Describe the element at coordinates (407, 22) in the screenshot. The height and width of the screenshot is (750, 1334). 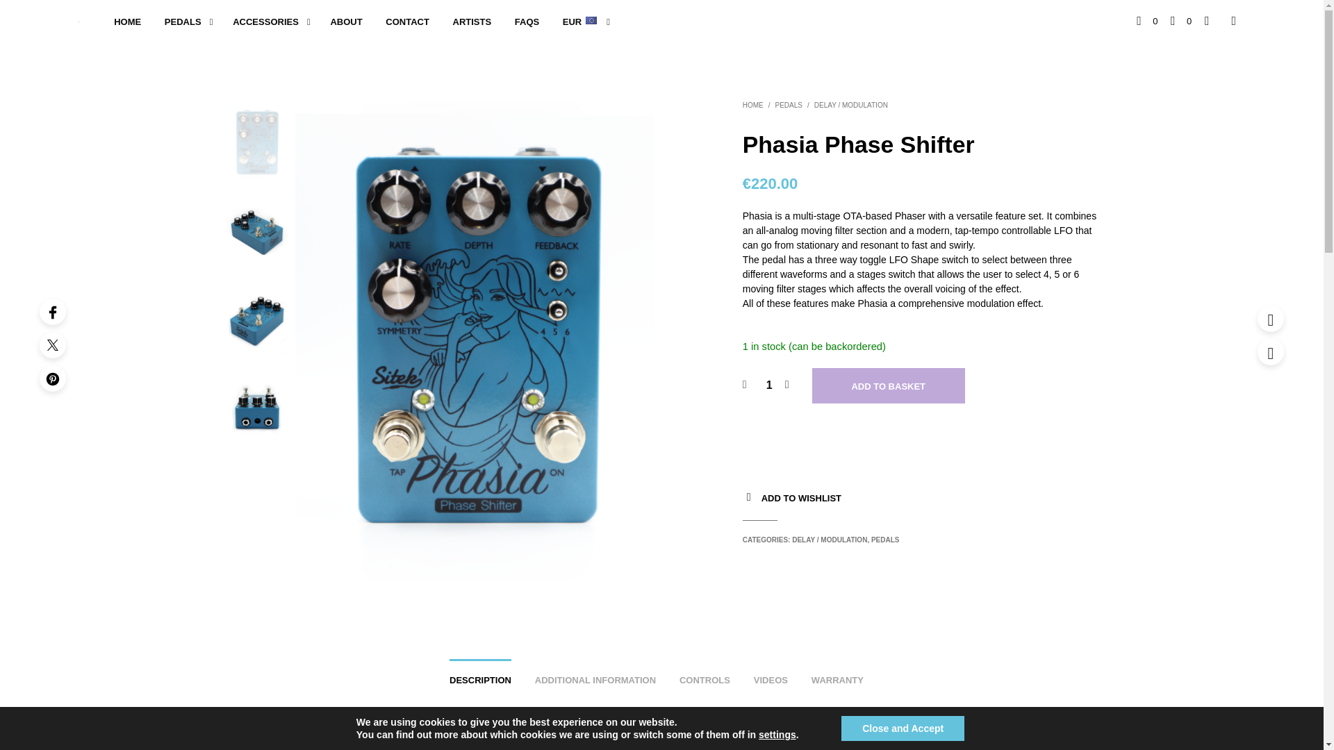
I see `CONTACT` at that location.